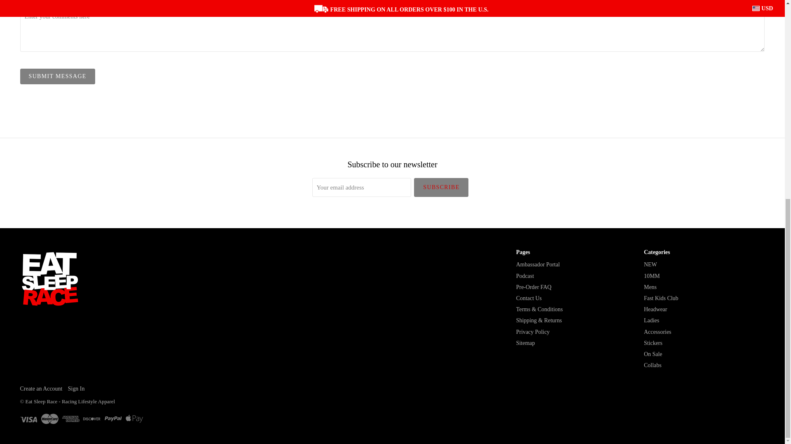 The height and width of the screenshot is (444, 791). What do you see at coordinates (441, 187) in the screenshot?
I see `Subscribe` at bounding box center [441, 187].